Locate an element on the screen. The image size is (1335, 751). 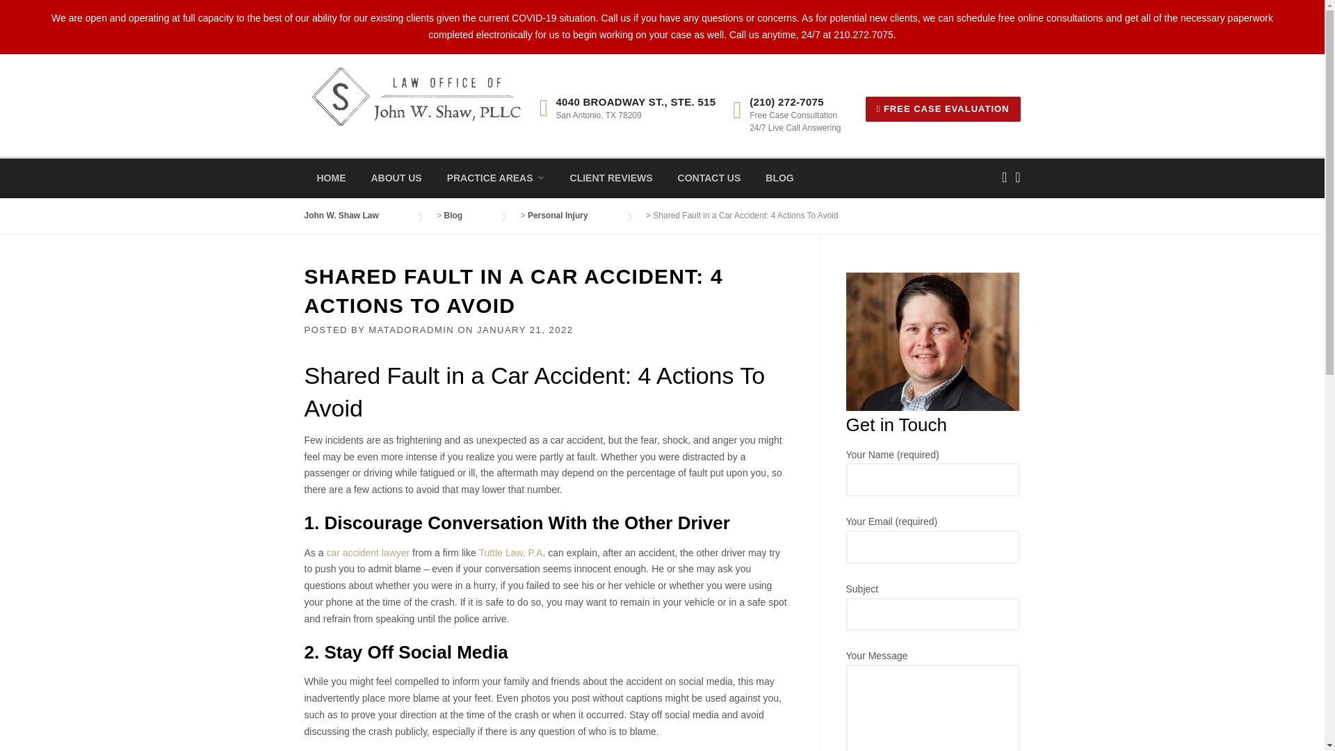
John W. Shaw Law is located at coordinates (355, 216).